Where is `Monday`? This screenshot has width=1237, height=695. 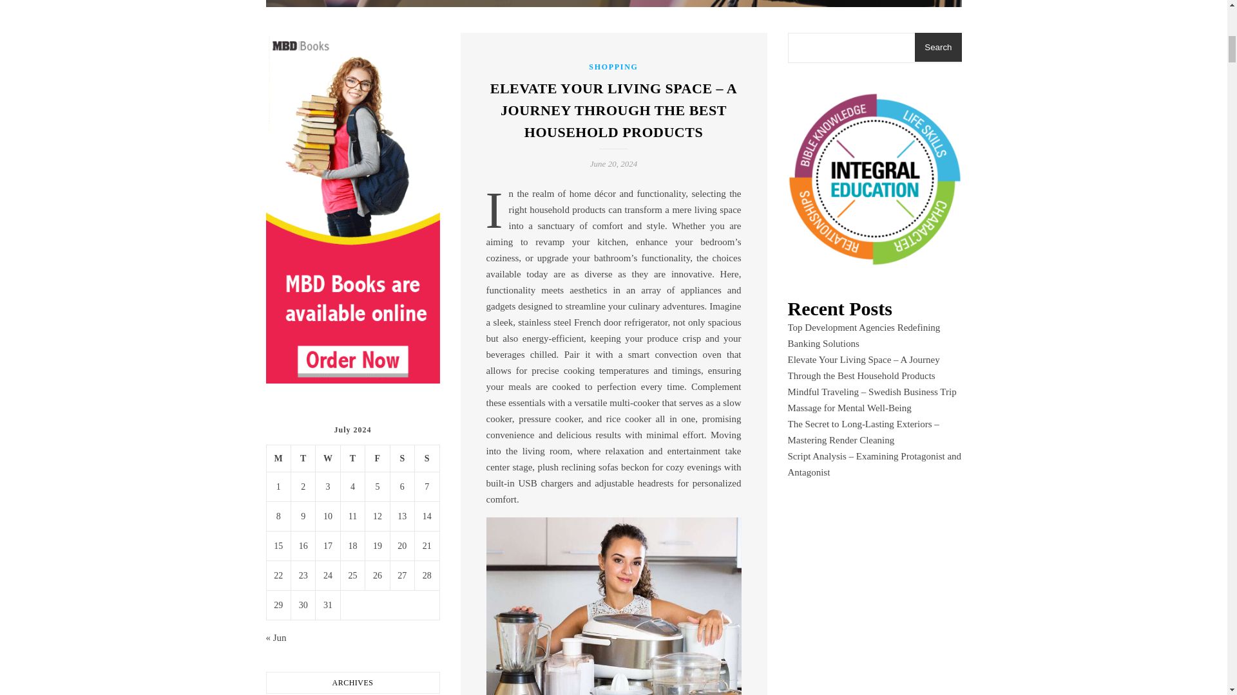 Monday is located at coordinates (278, 459).